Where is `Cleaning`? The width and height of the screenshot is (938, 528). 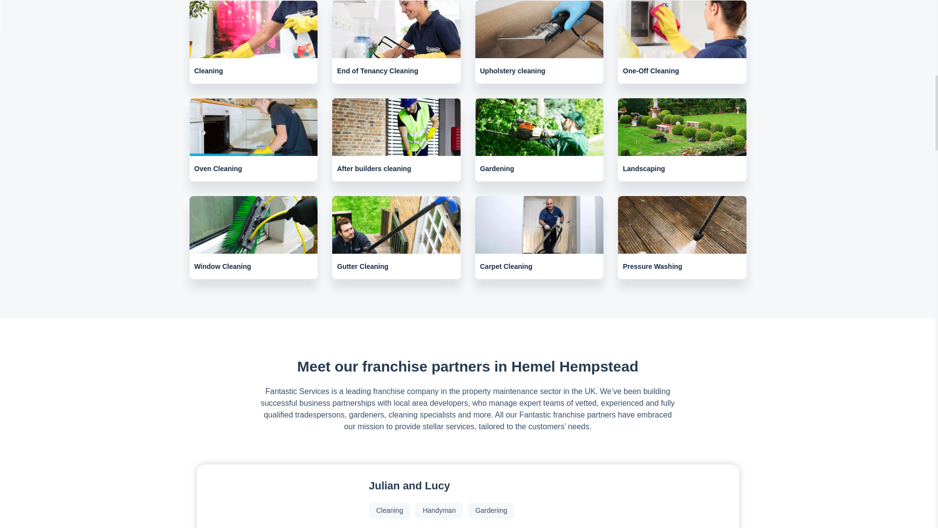
Cleaning is located at coordinates (253, 42).